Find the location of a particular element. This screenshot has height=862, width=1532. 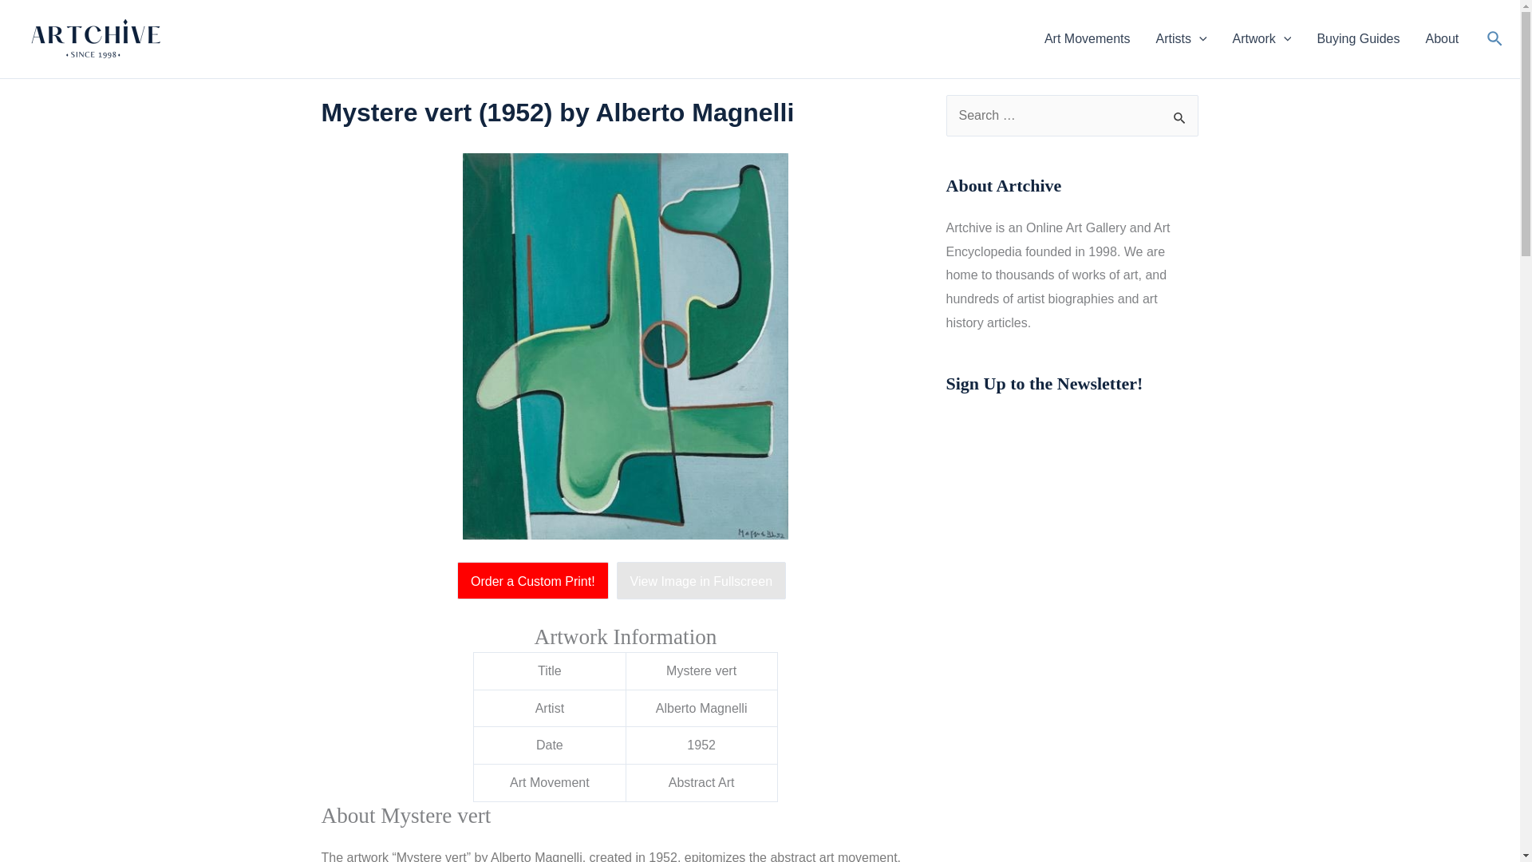

Art Movements is located at coordinates (1087, 38).